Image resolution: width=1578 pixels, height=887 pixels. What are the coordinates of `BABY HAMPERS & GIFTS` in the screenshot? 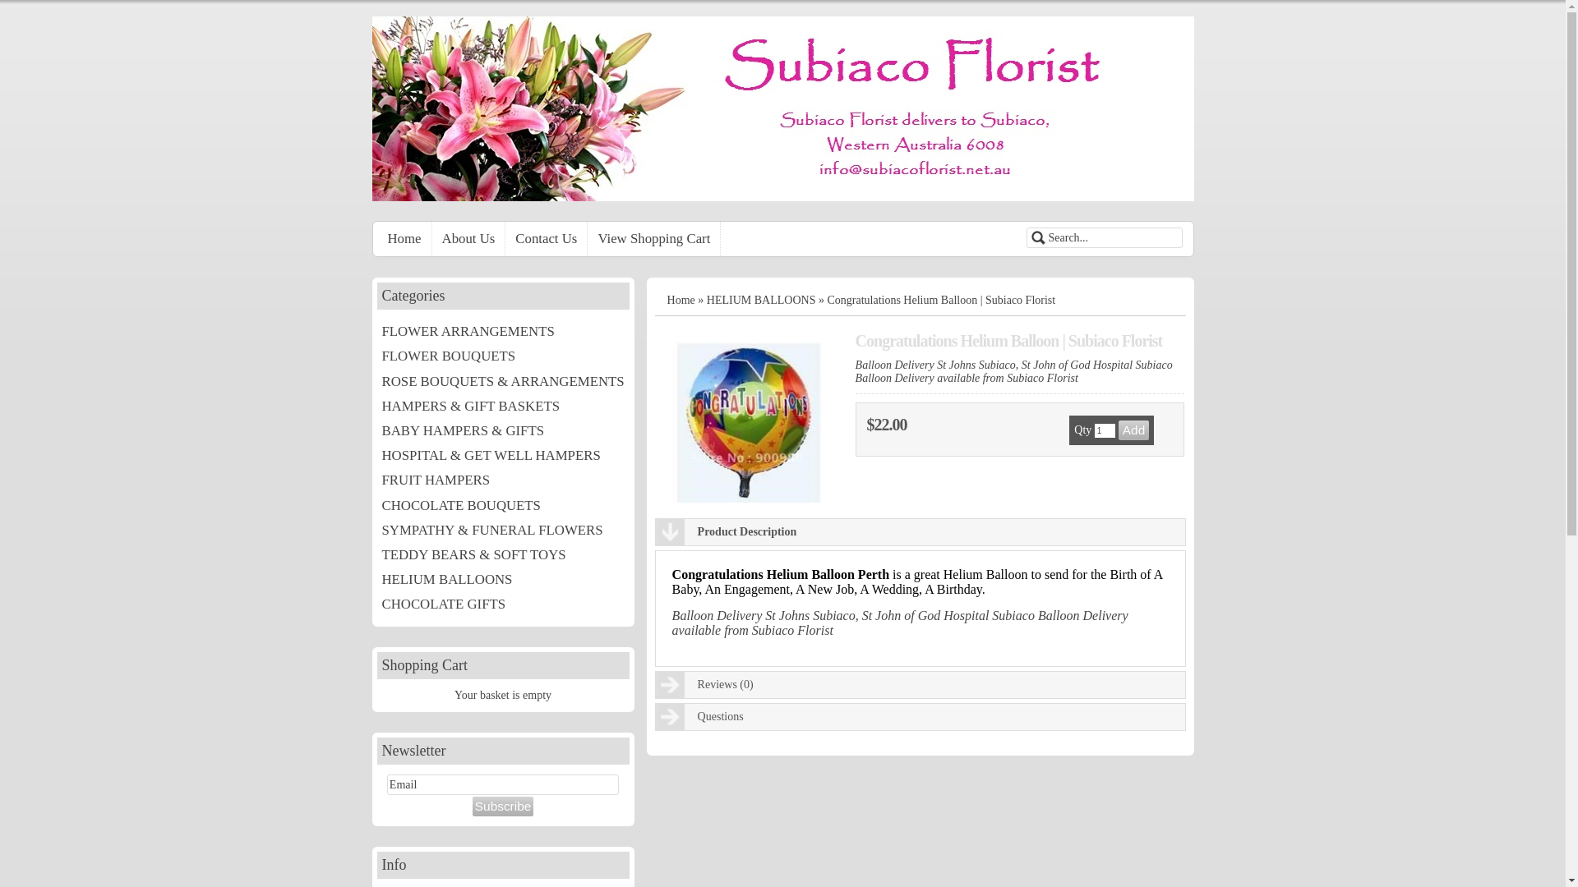 It's located at (503, 431).